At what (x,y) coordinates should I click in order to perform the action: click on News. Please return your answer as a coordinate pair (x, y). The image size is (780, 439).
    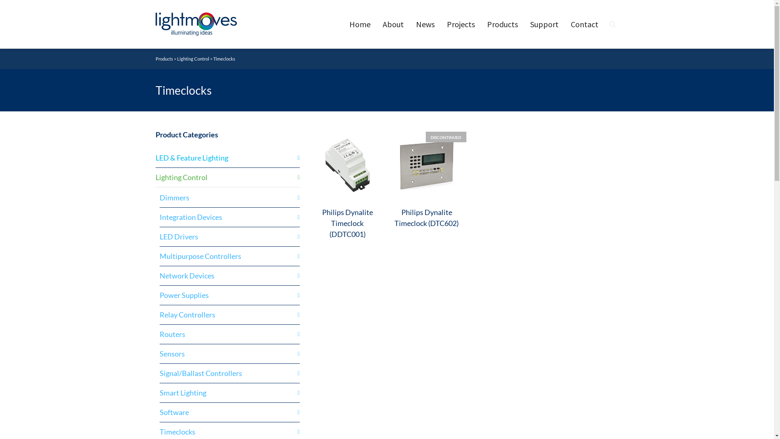
    Looking at the image, I should click on (425, 24).